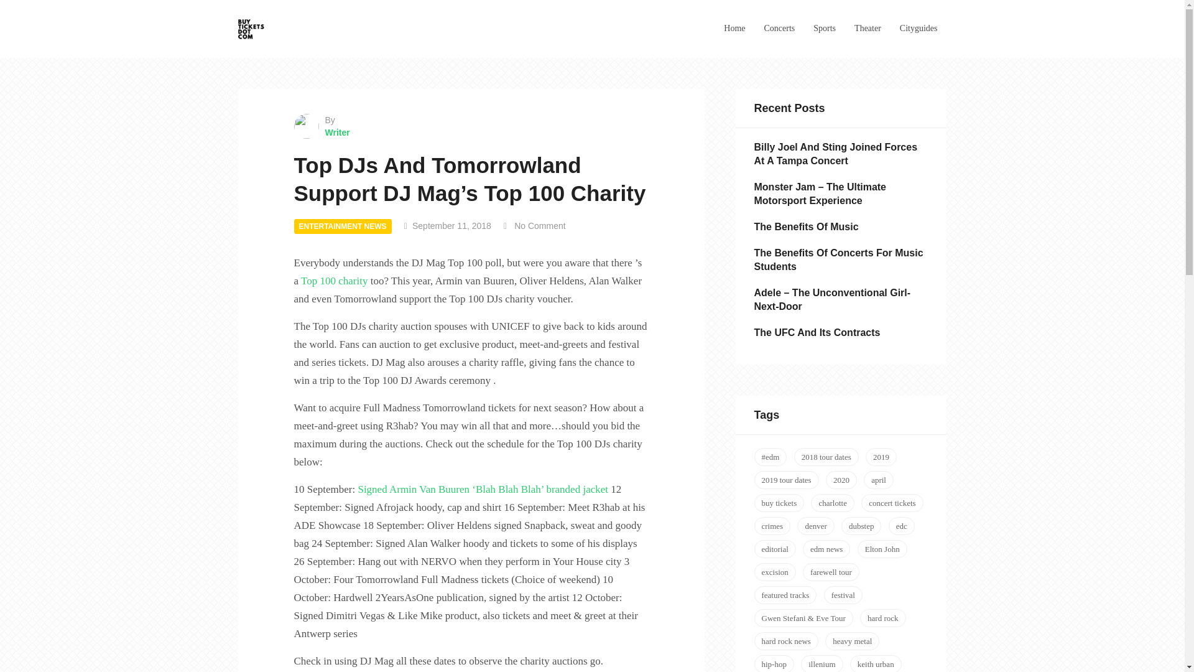 This screenshot has width=1194, height=672. I want to click on Writer, so click(471, 132).